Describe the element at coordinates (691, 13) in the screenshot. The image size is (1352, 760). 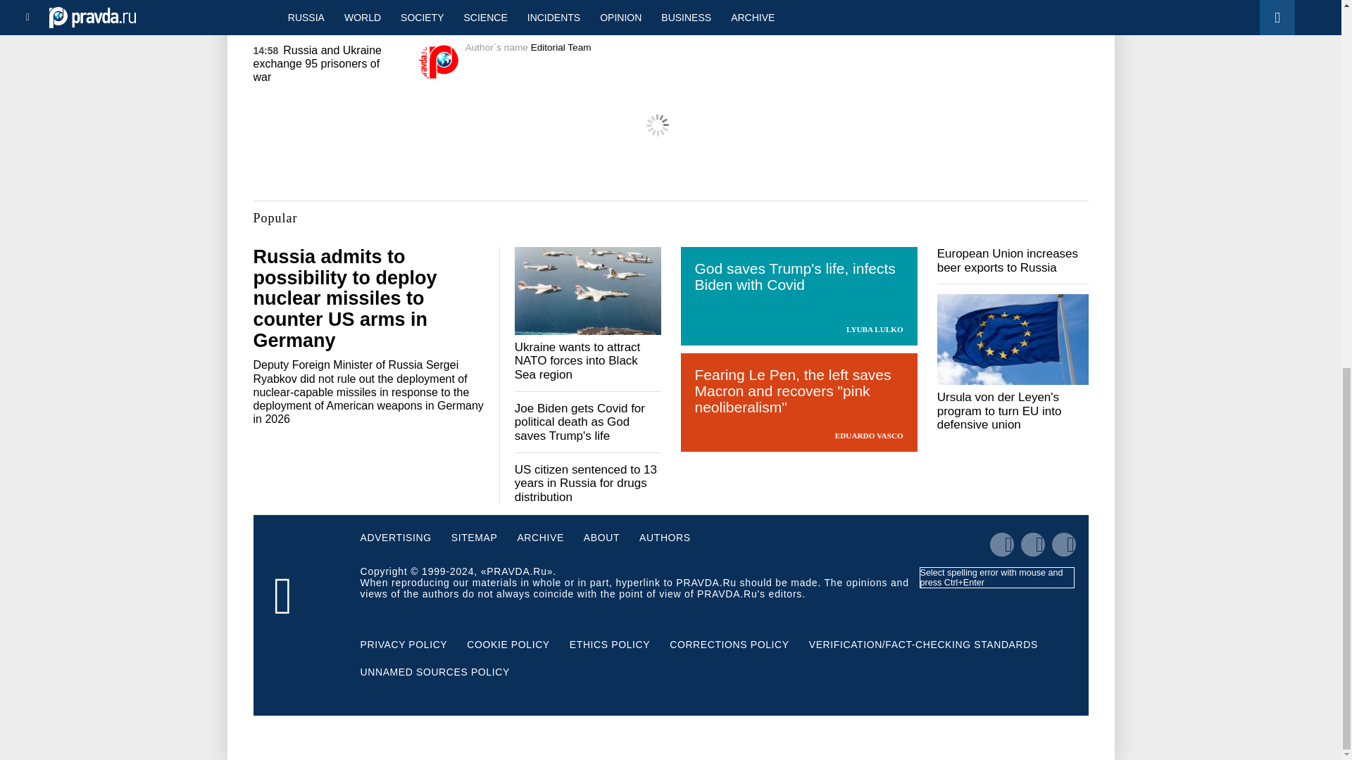
I see `Facebook` at that location.